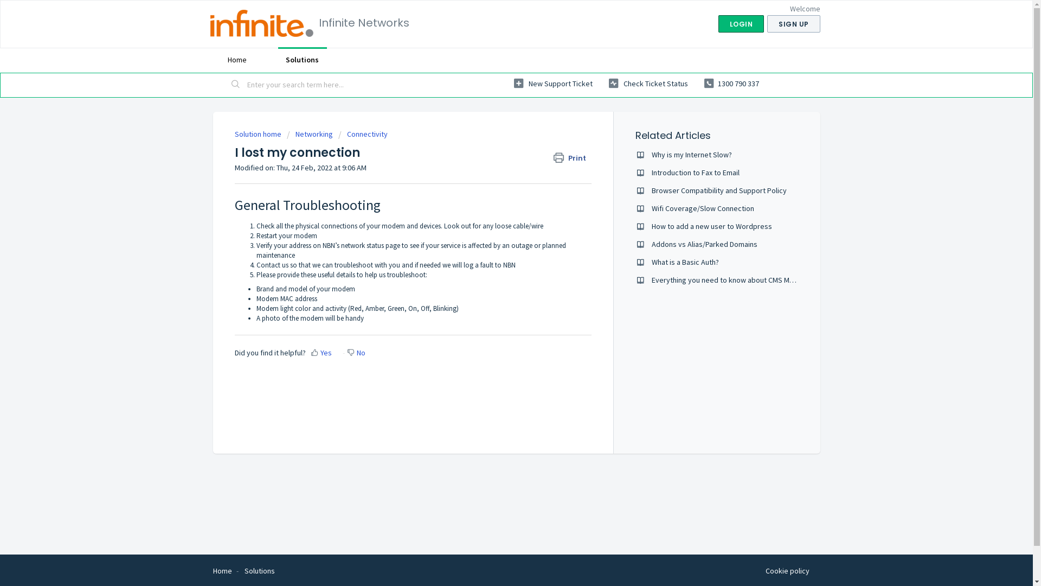 This screenshot has height=586, width=1041. Describe the element at coordinates (302, 60) in the screenshot. I see `Solutions` at that location.